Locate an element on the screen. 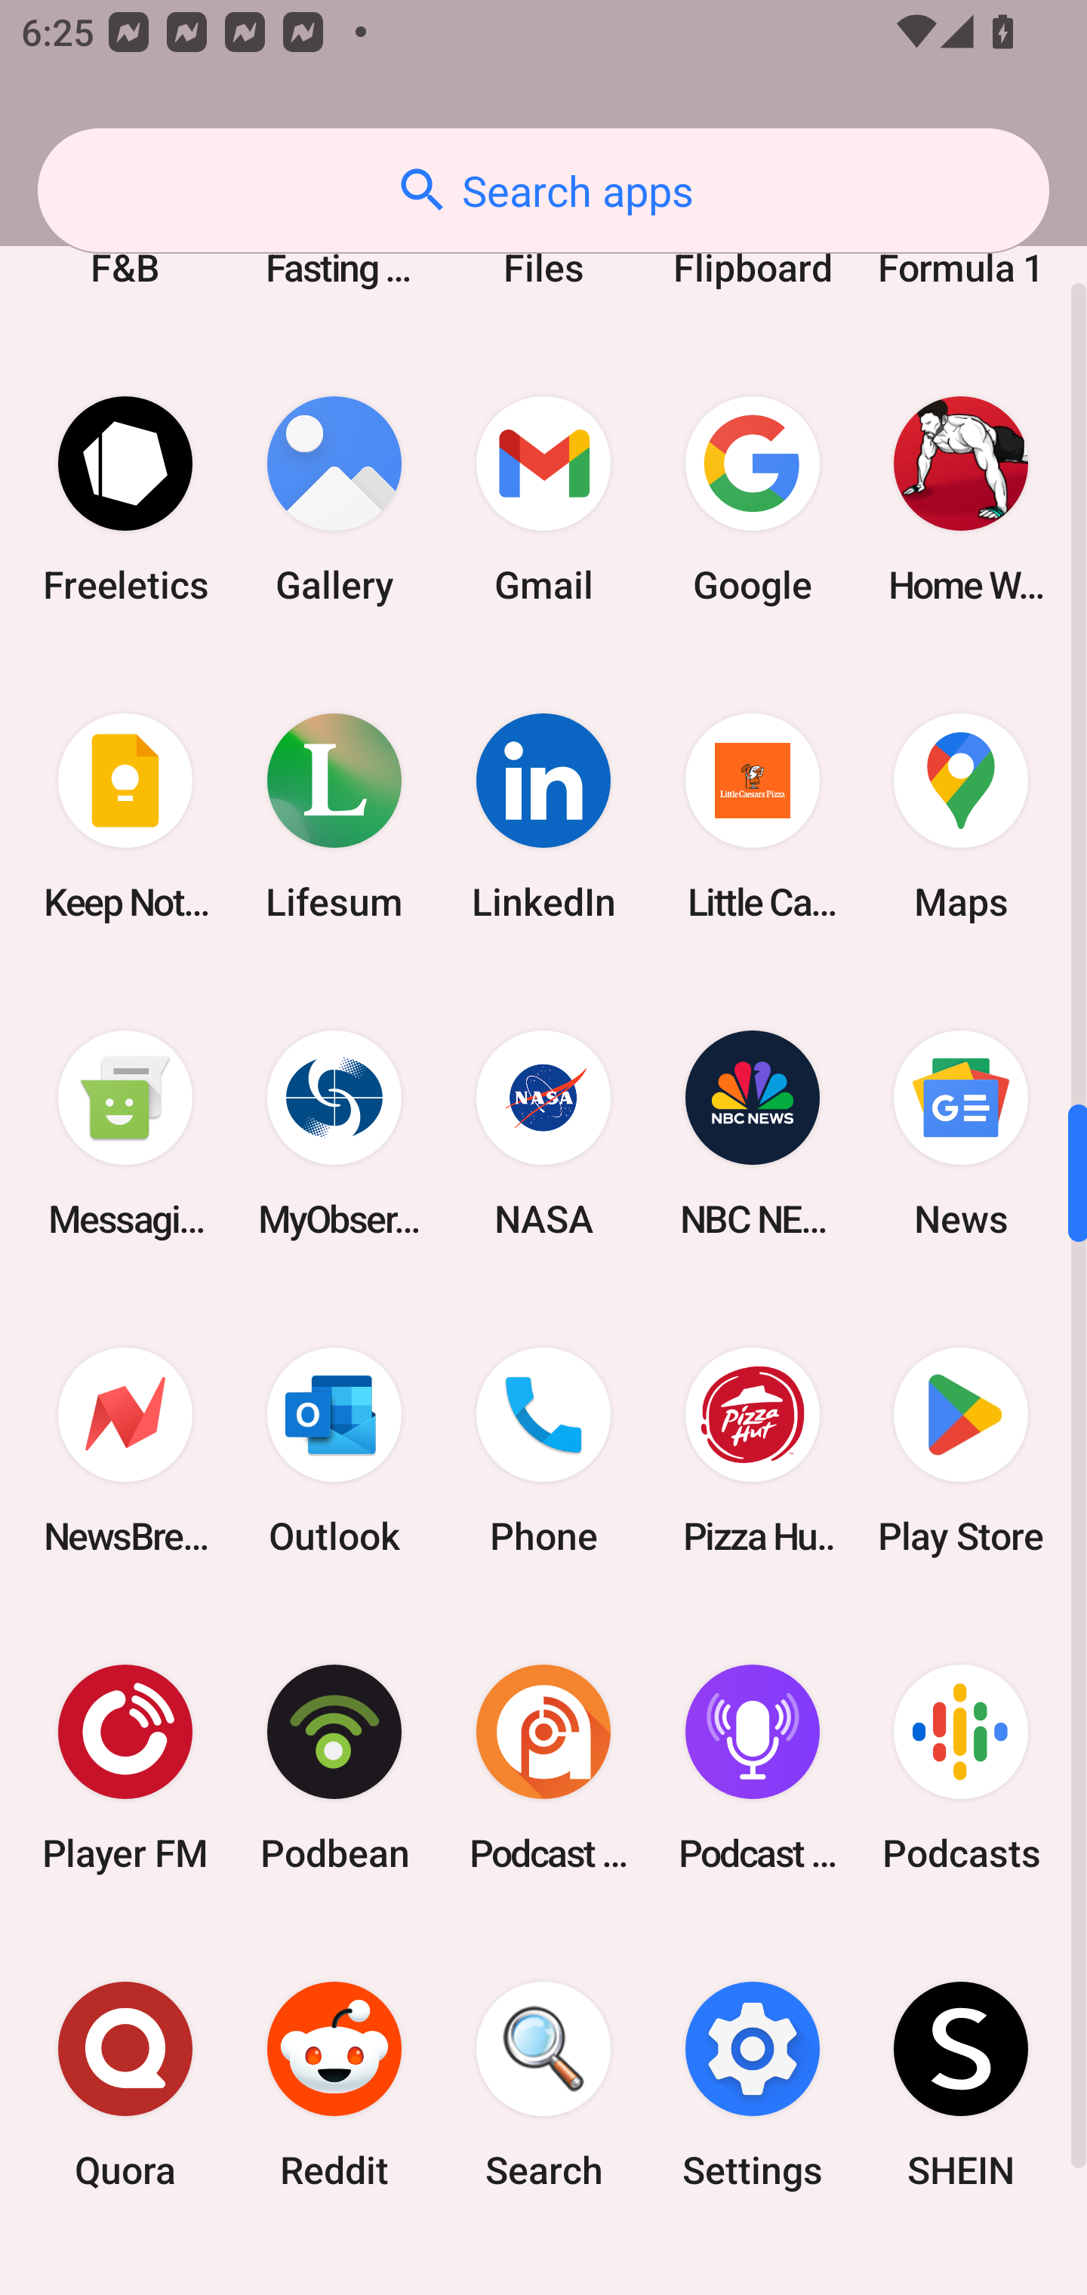 The image size is (1087, 2295). Player FM is located at coordinates (125, 1767).